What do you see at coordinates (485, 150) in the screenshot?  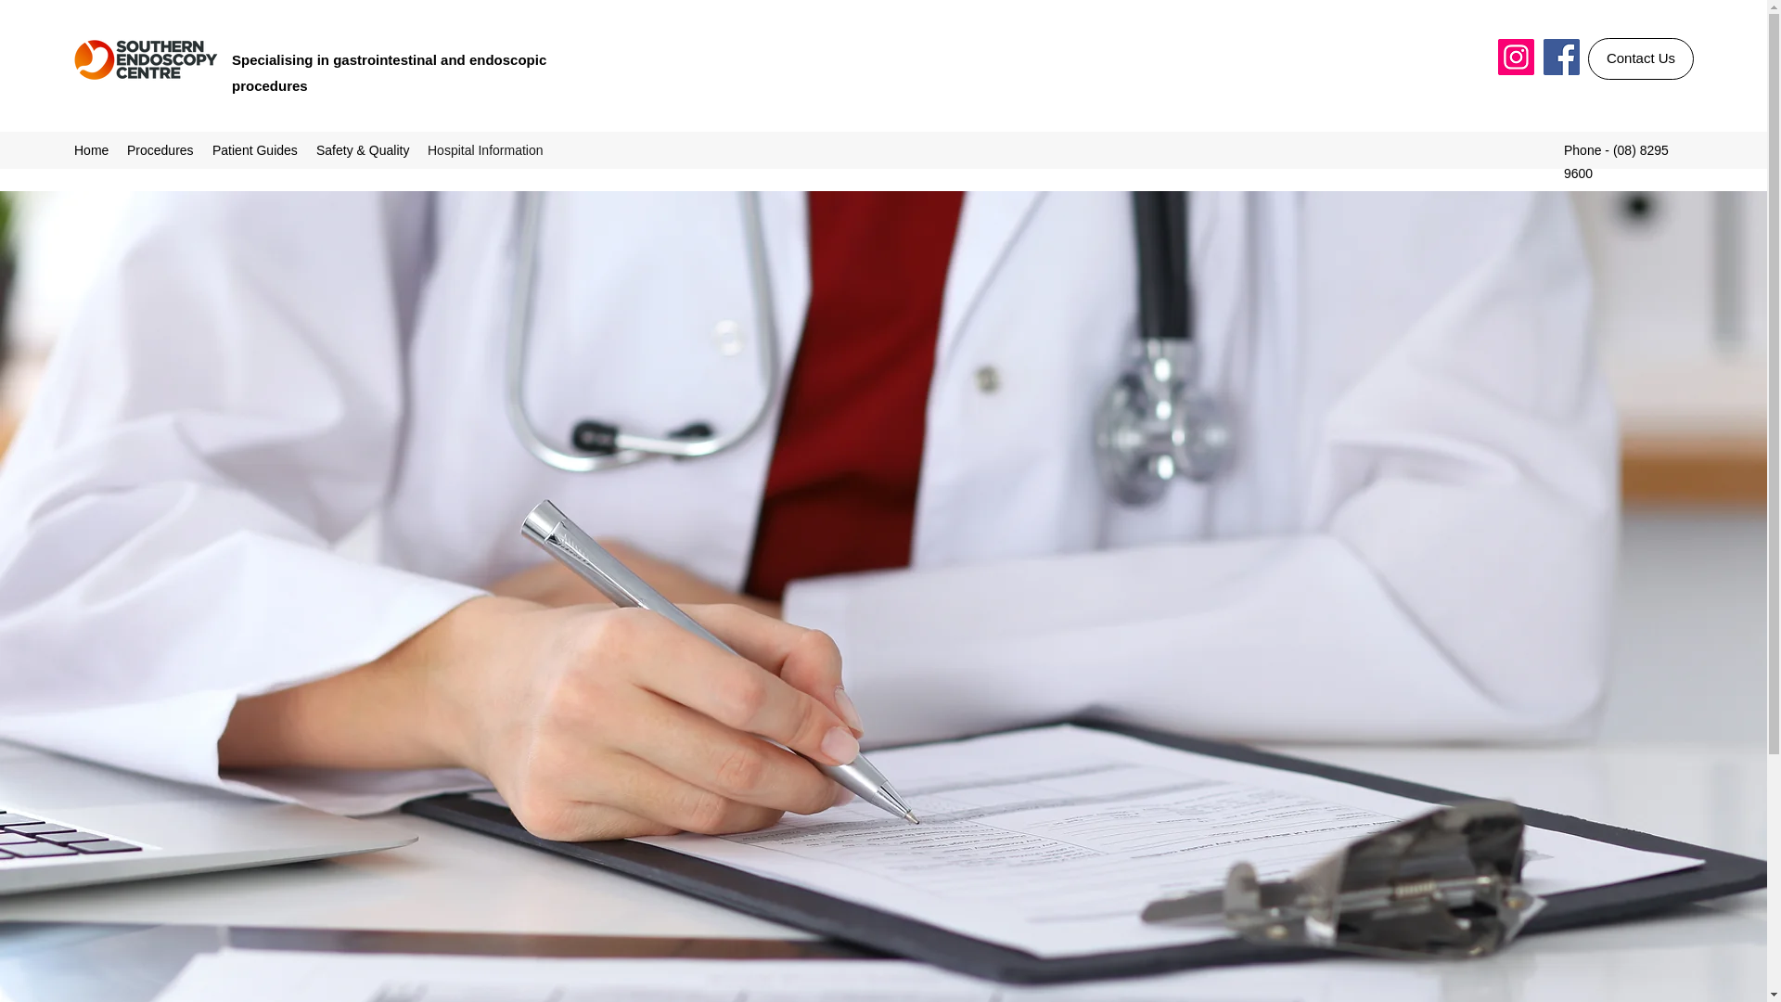 I see `Hospital Information` at bounding box center [485, 150].